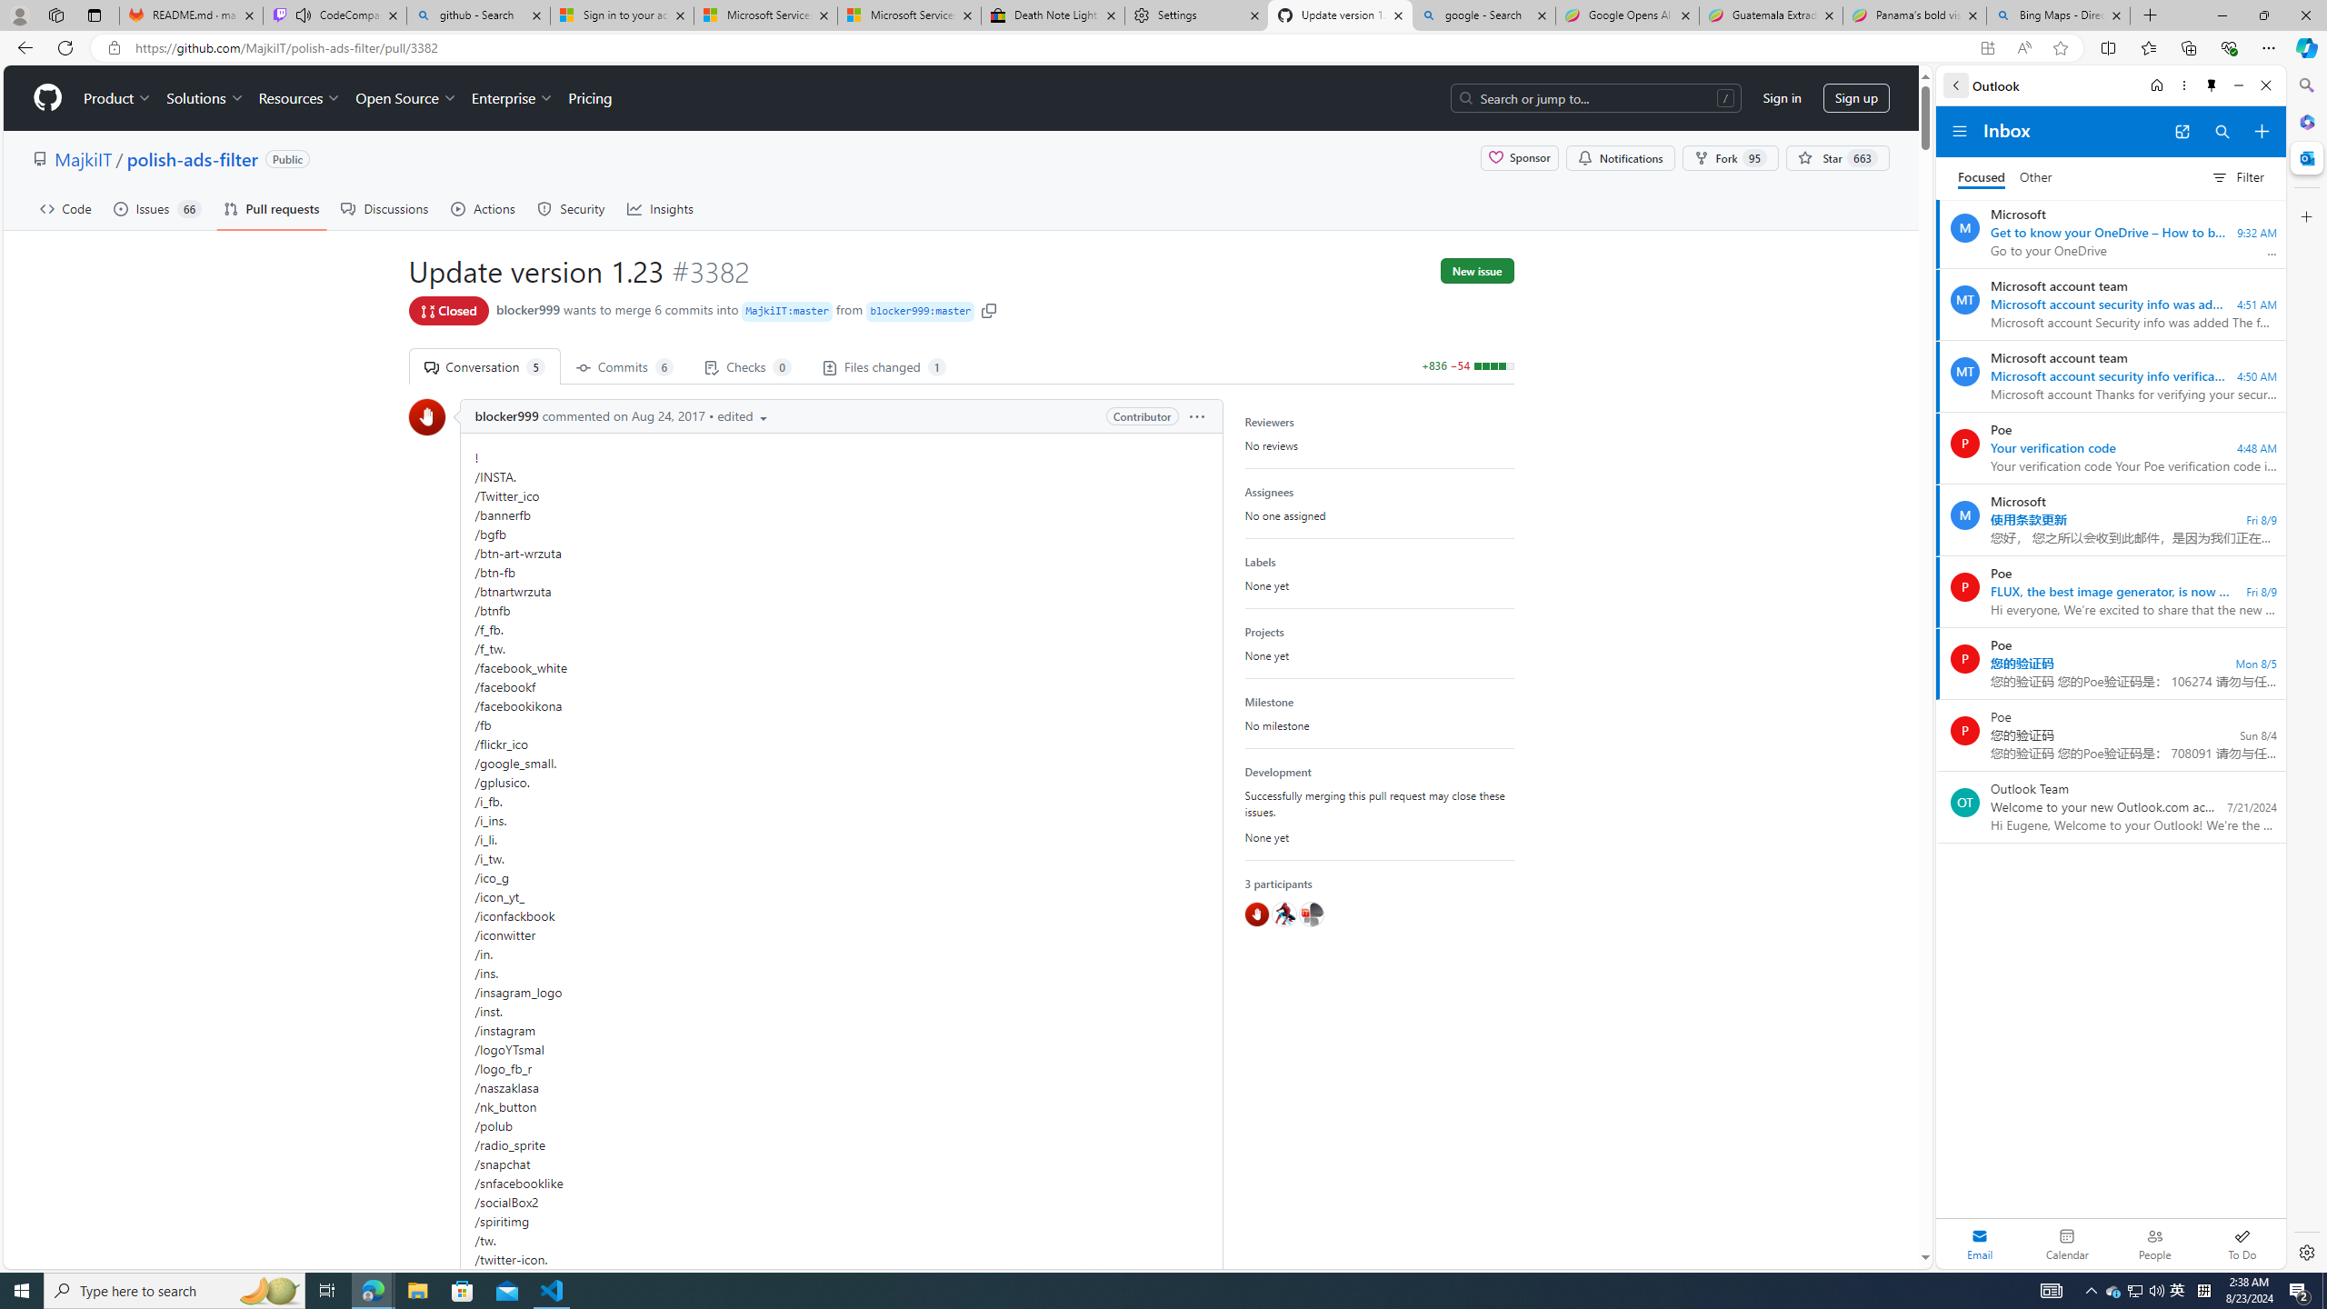 The image size is (2327, 1309). Describe the element at coordinates (1856, 98) in the screenshot. I see `Sign up` at that location.